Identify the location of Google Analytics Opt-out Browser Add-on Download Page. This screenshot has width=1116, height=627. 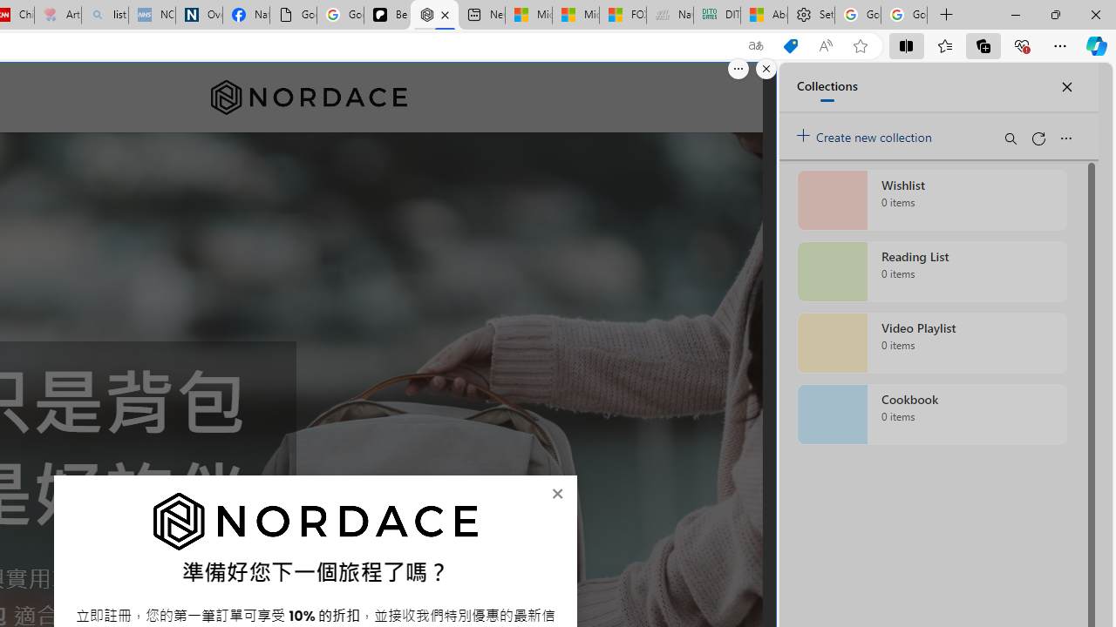
(293, 16).